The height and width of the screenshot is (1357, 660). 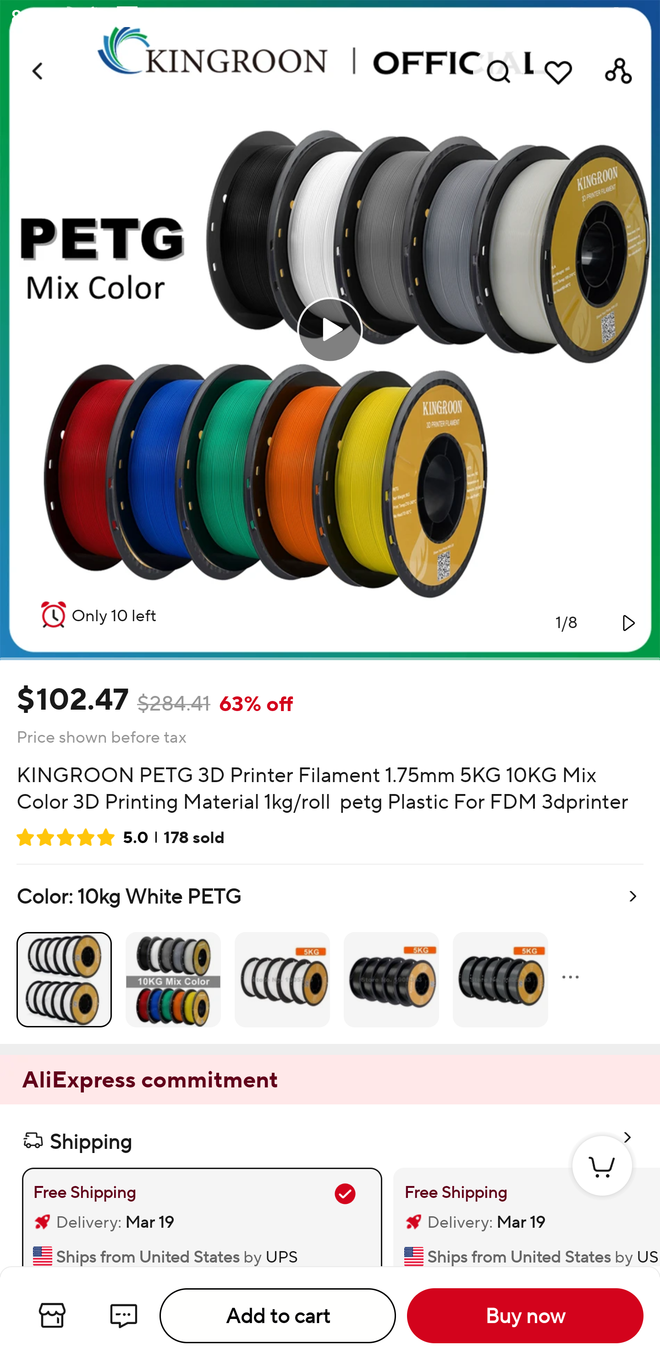 I want to click on , so click(x=627, y=623).